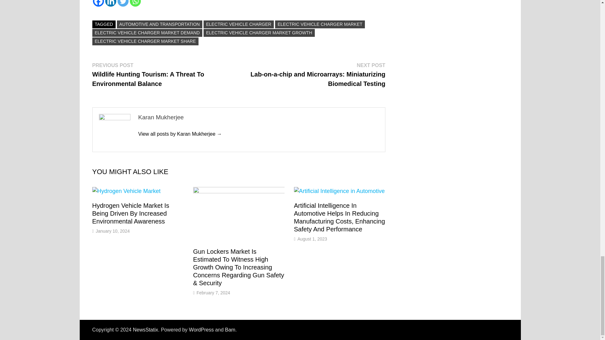  Describe the element at coordinates (98, 3) in the screenshot. I see `Facebook` at that location.